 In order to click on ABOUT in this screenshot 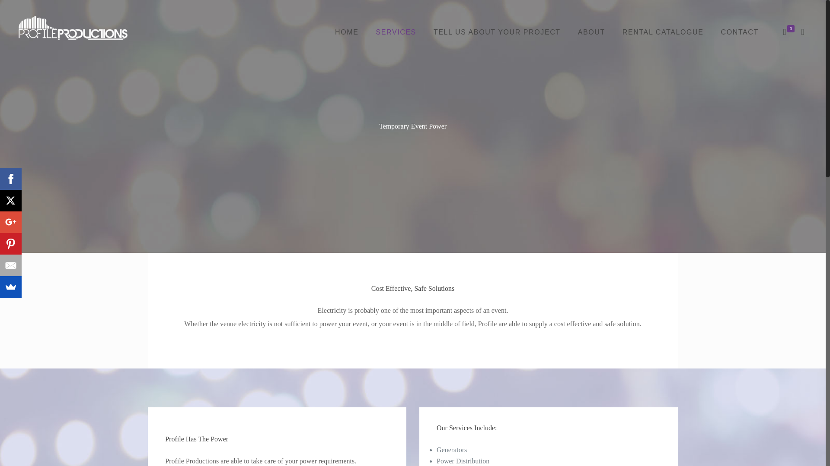, I will do `click(591, 32)`.